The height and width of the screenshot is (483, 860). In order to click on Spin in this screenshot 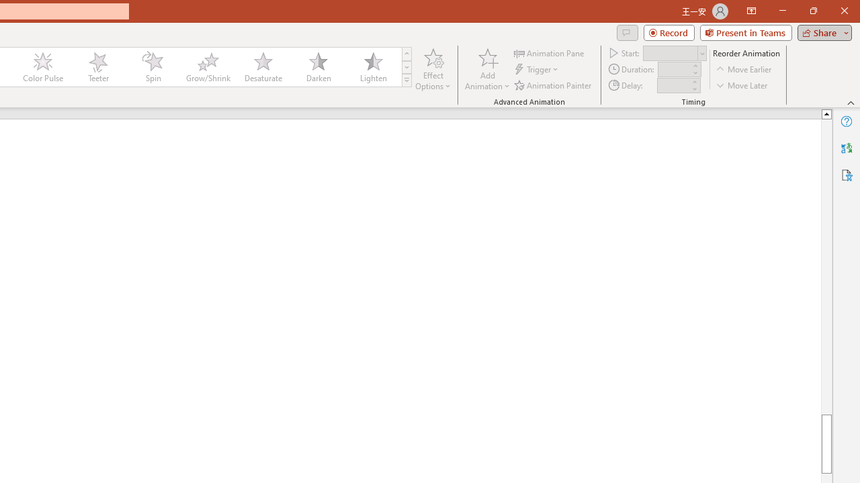, I will do `click(153, 67)`.